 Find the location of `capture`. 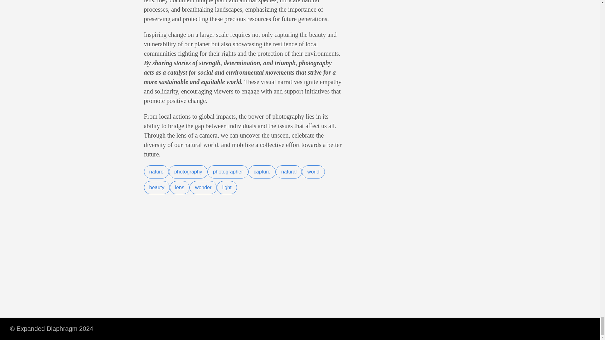

capture is located at coordinates (262, 172).